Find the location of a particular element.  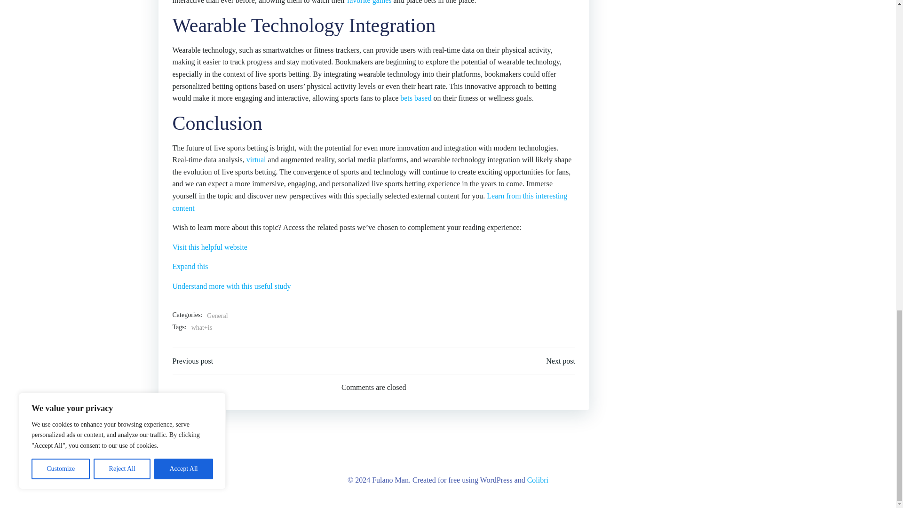

bets based is located at coordinates (416, 98).